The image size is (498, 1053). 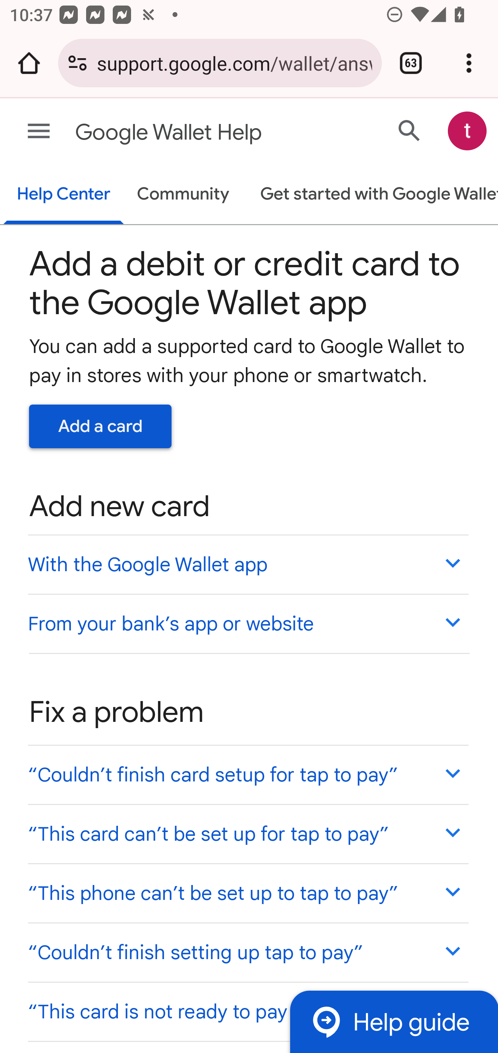 I want to click on Get started with Google Wallet, so click(x=372, y=195).